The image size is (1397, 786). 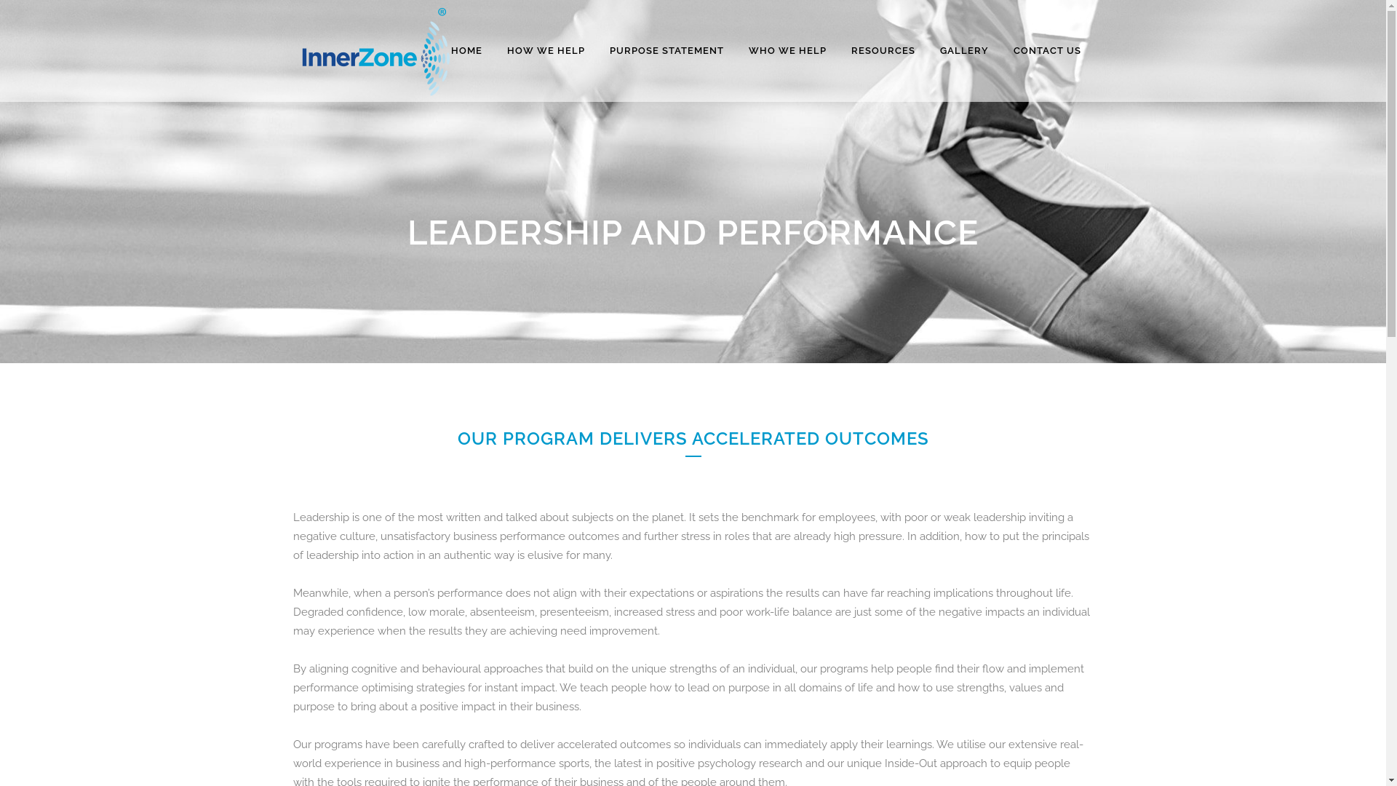 I want to click on PURPOSE STATEMENT, so click(x=666, y=51).